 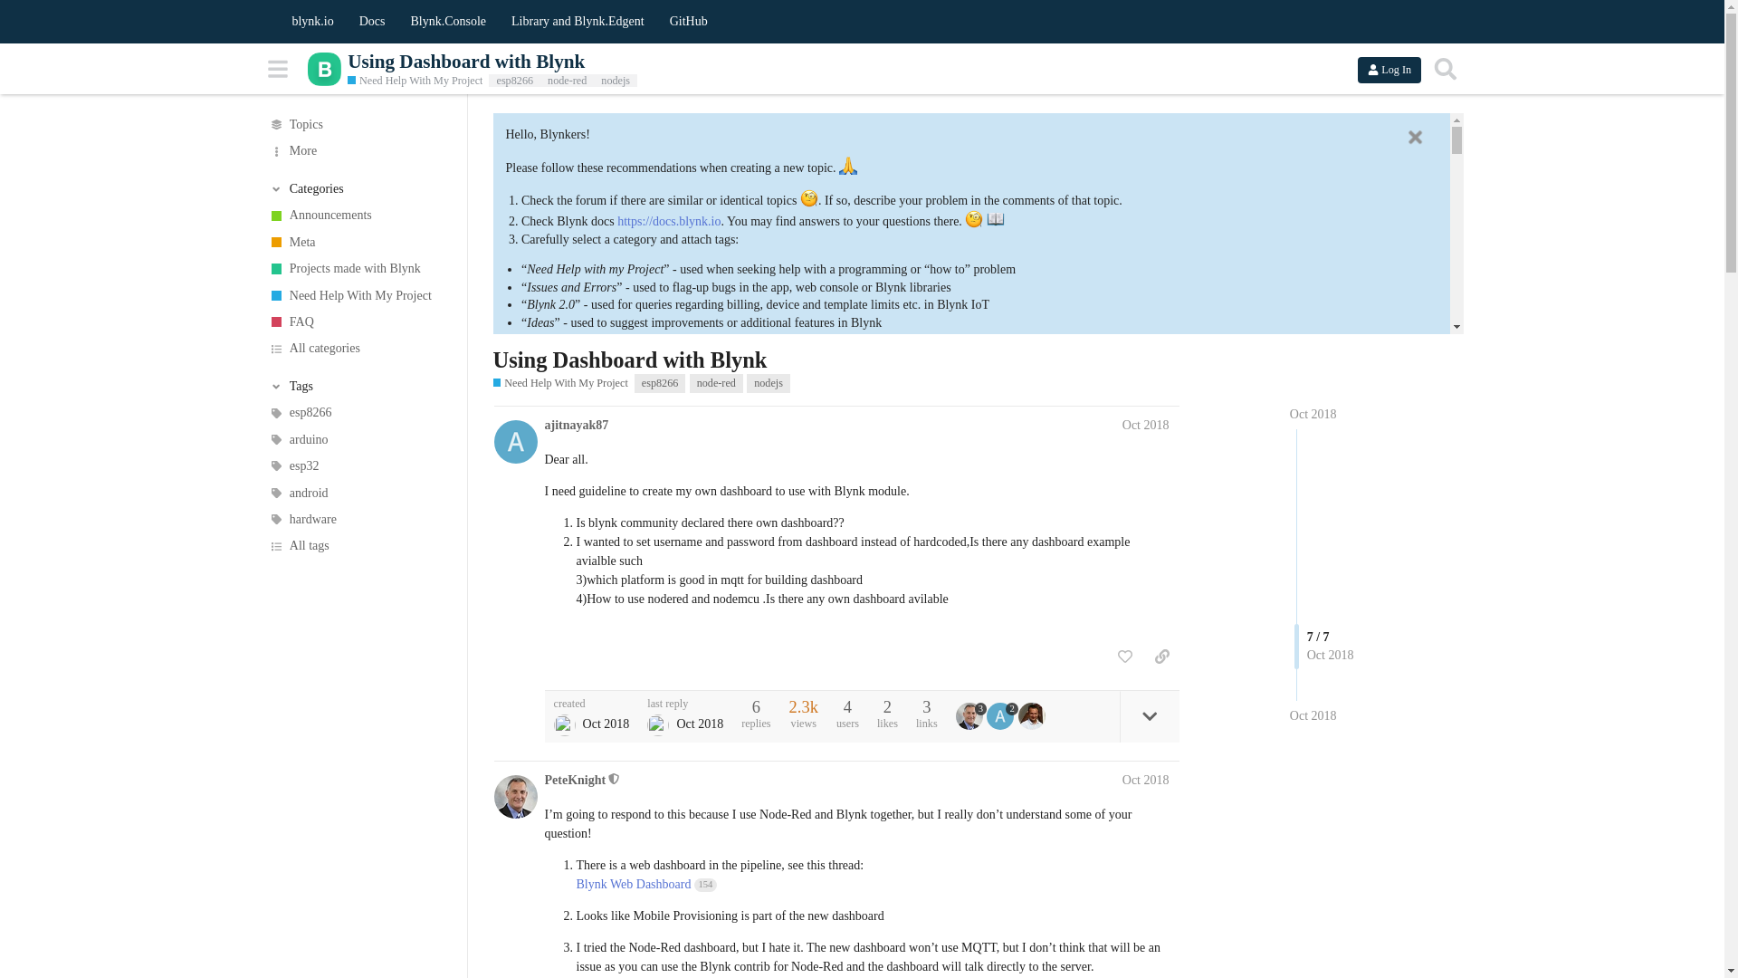 I want to click on Search, so click(x=1445, y=69).